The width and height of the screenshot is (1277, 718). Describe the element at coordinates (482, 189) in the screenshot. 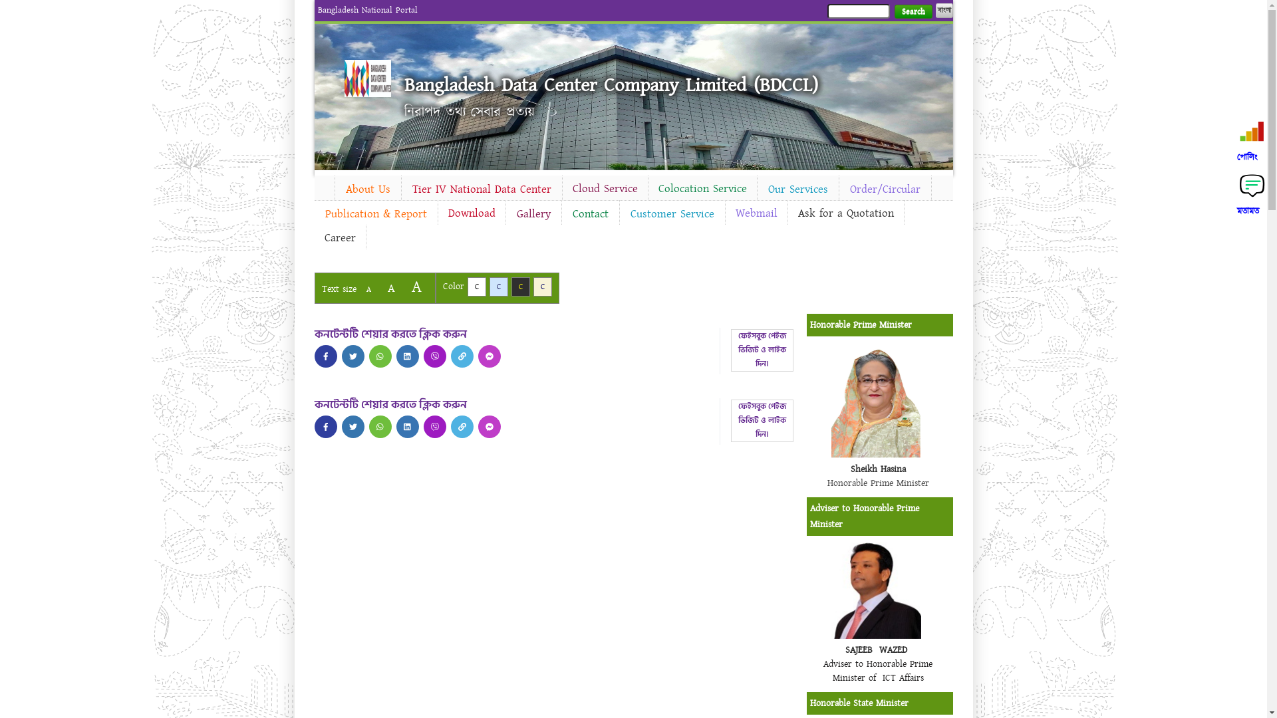

I see `Tier IV National Data Center` at that location.